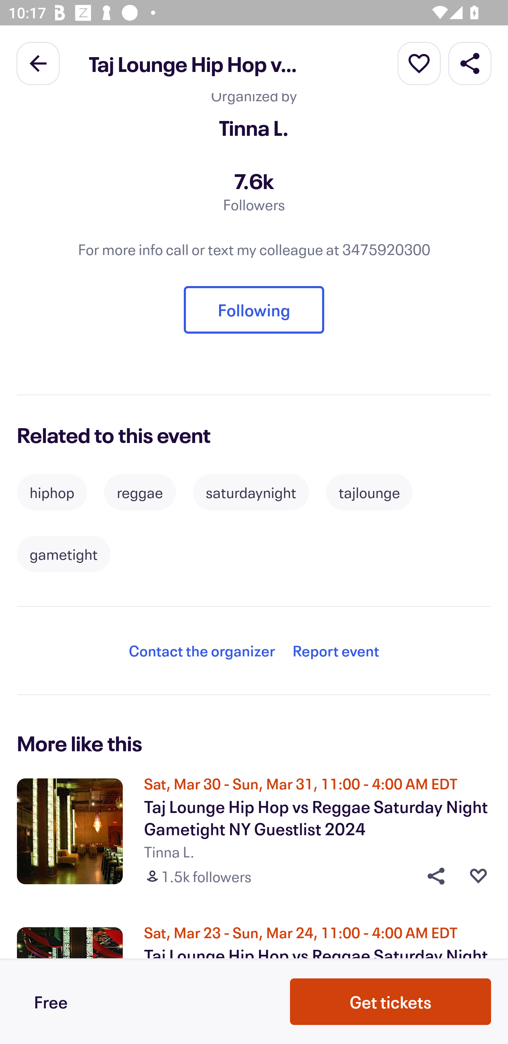 The width and height of the screenshot is (508, 1044). Describe the element at coordinates (391, 1002) in the screenshot. I see `Get tickets` at that location.